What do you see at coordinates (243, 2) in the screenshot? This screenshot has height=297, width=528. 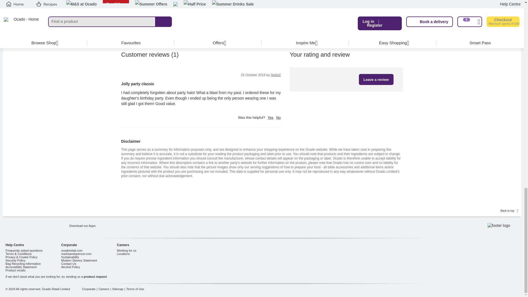 I see `Reviews 5.0 of 5` at bounding box center [243, 2].